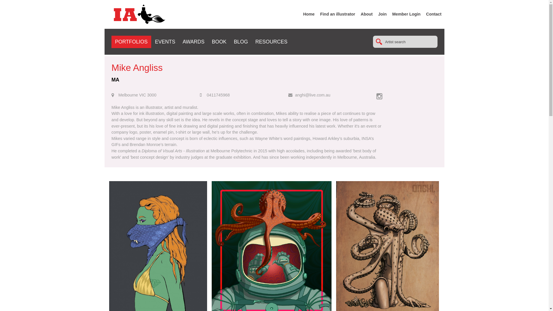  Describe the element at coordinates (194, 42) in the screenshot. I see `AWARDS` at that location.